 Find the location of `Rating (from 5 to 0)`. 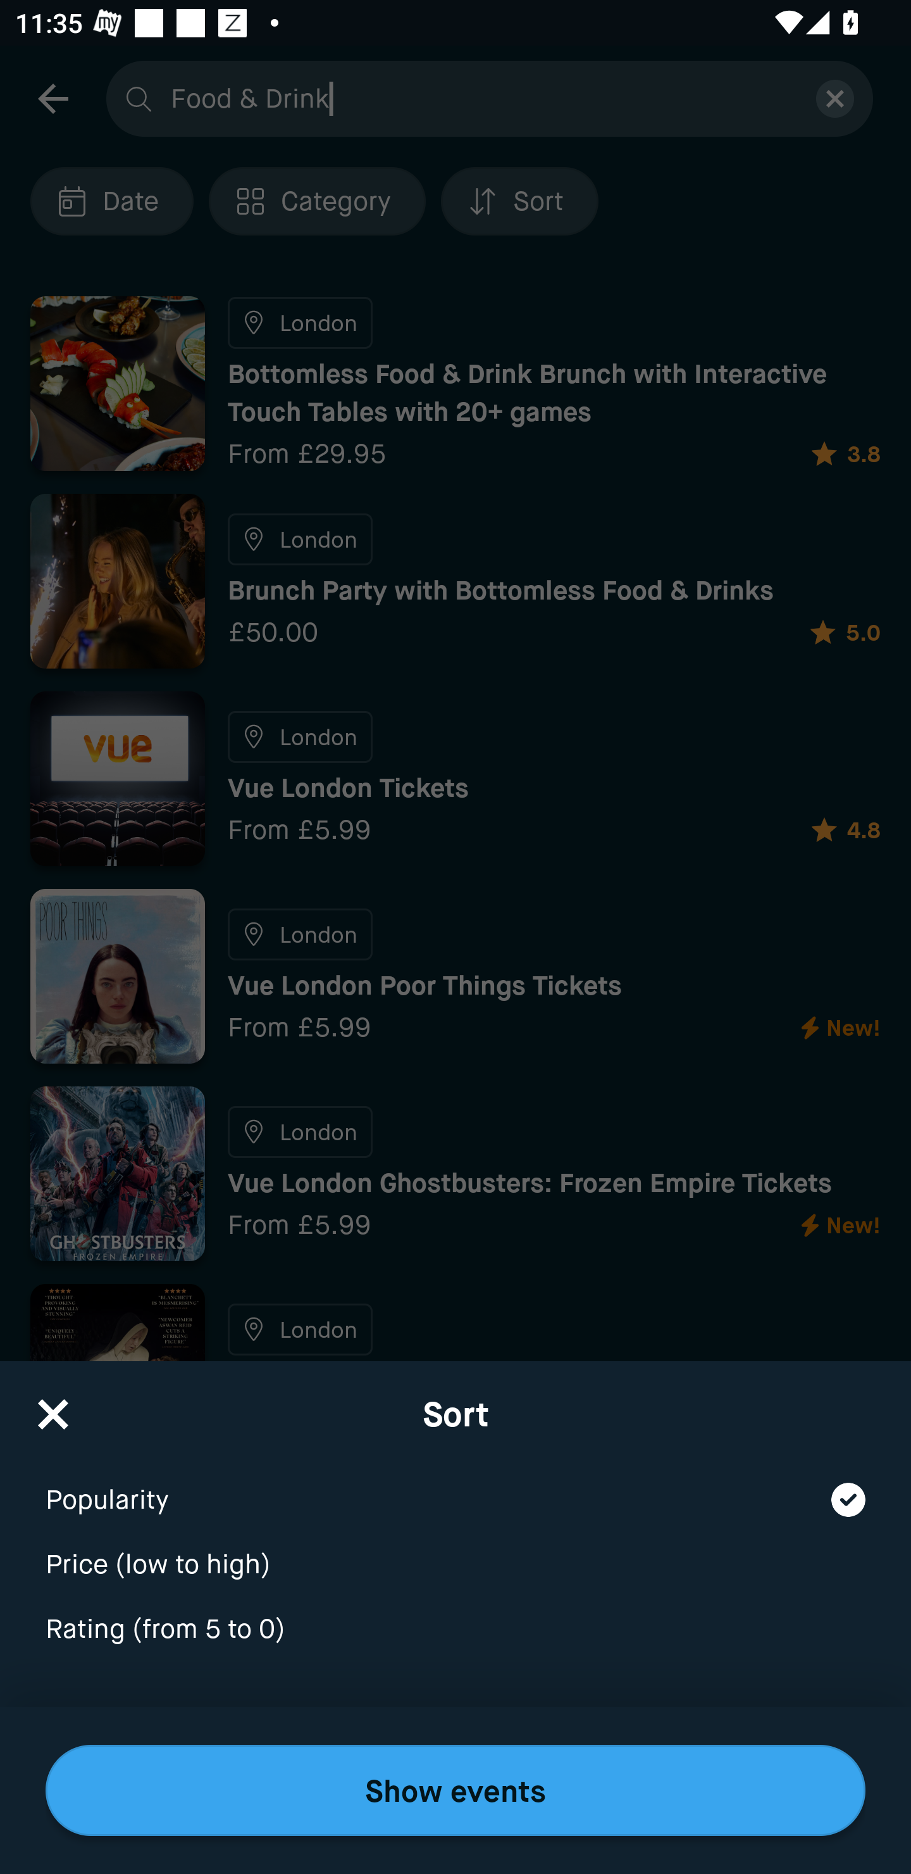

Rating (from 5 to 0) is located at coordinates (455, 1630).